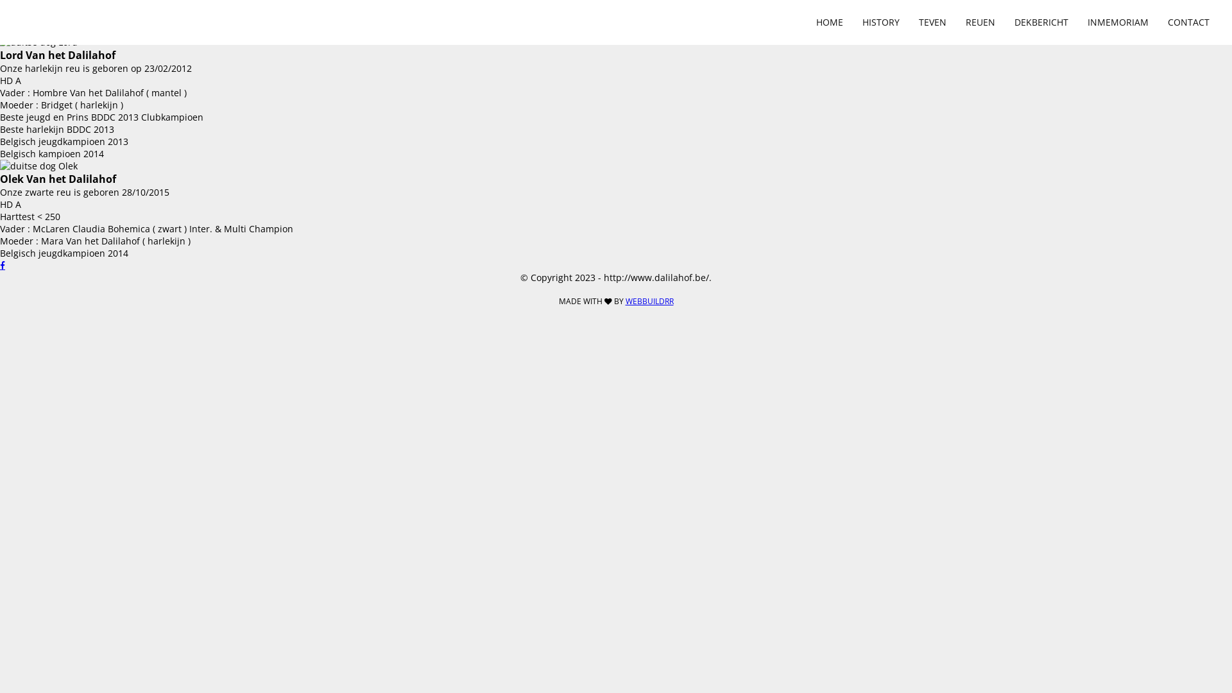 Image resolution: width=1232 pixels, height=693 pixels. Describe the element at coordinates (1041, 22) in the screenshot. I see `DEKBERICHT` at that location.